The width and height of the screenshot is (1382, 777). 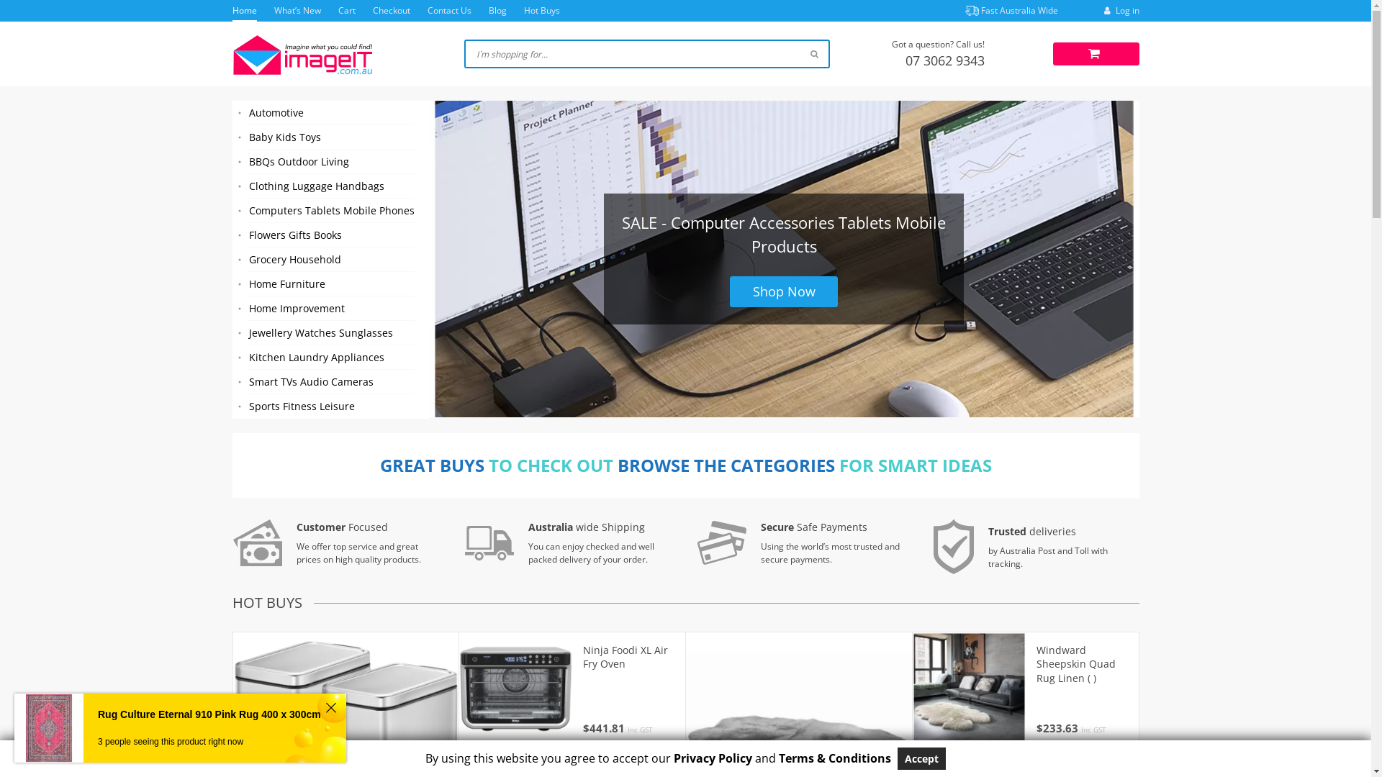 I want to click on Blog, so click(x=497, y=11).